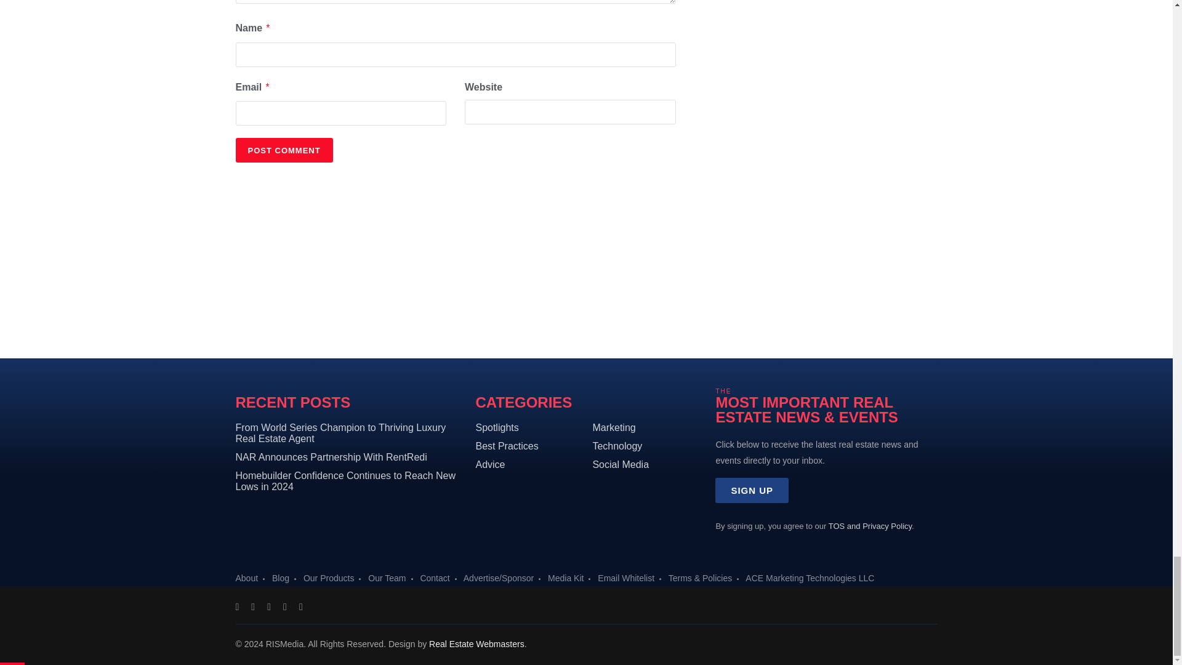 Image resolution: width=1182 pixels, height=665 pixels. I want to click on Post Comment, so click(283, 150).